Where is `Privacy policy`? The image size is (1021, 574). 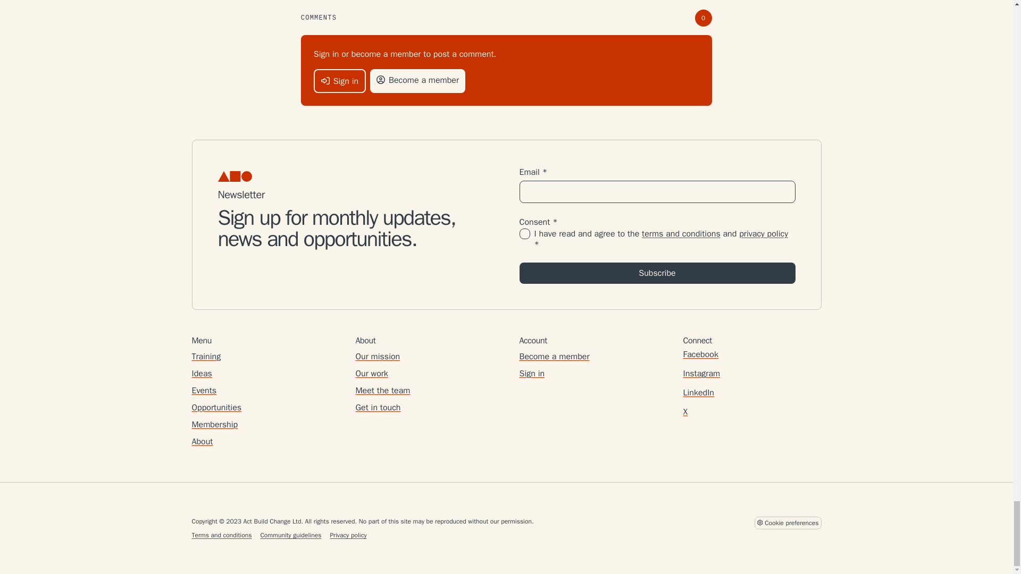 Privacy policy is located at coordinates (348, 535).